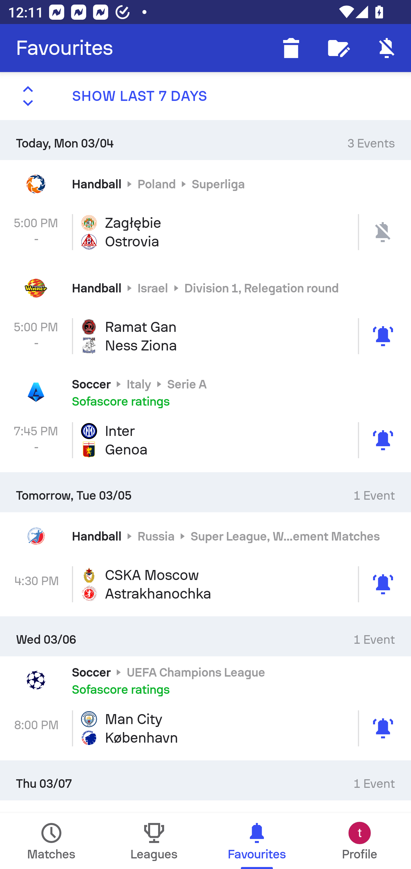 The width and height of the screenshot is (411, 869). I want to click on Today, Mon 03/04 3 Events, so click(205, 140).